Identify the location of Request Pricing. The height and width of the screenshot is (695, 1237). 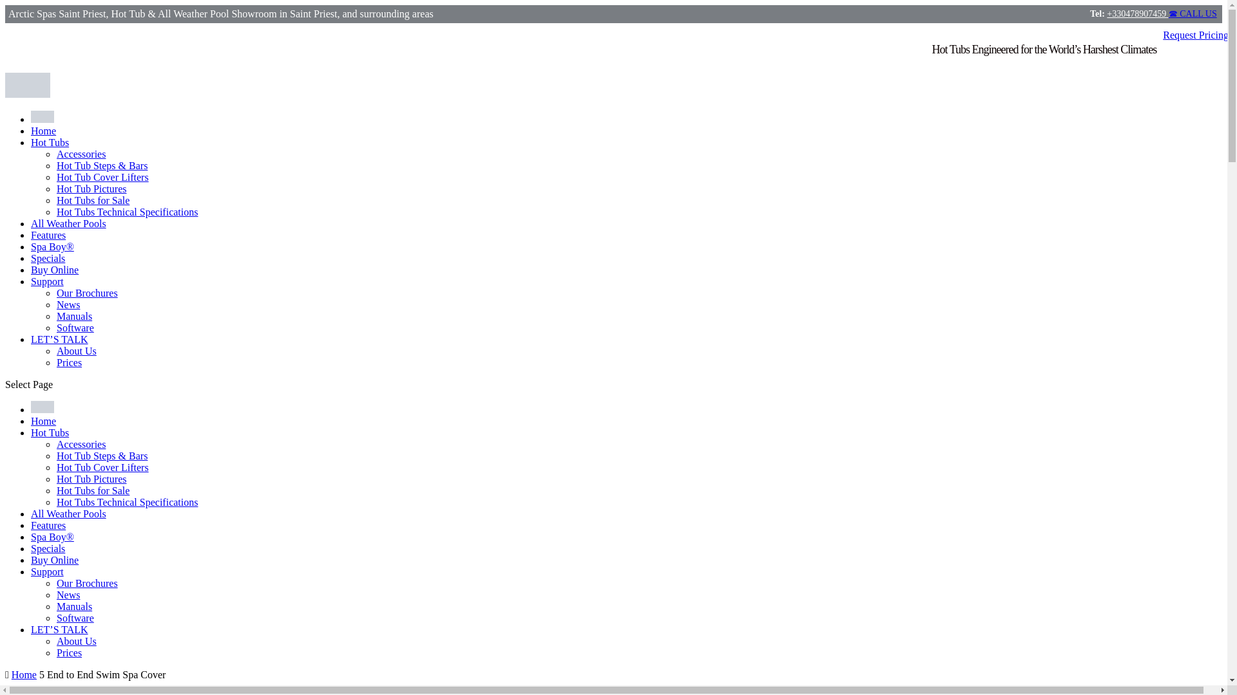
(1195, 35).